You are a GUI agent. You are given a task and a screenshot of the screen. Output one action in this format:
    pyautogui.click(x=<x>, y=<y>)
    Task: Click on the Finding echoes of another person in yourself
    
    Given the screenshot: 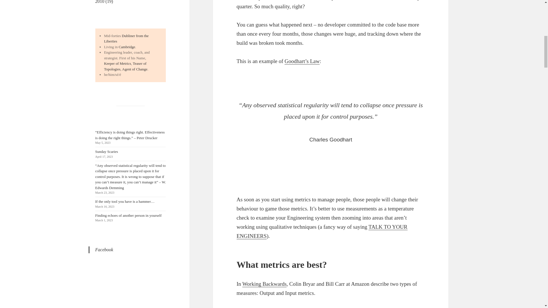 What is the action you would take?
    pyautogui.click(x=128, y=215)
    